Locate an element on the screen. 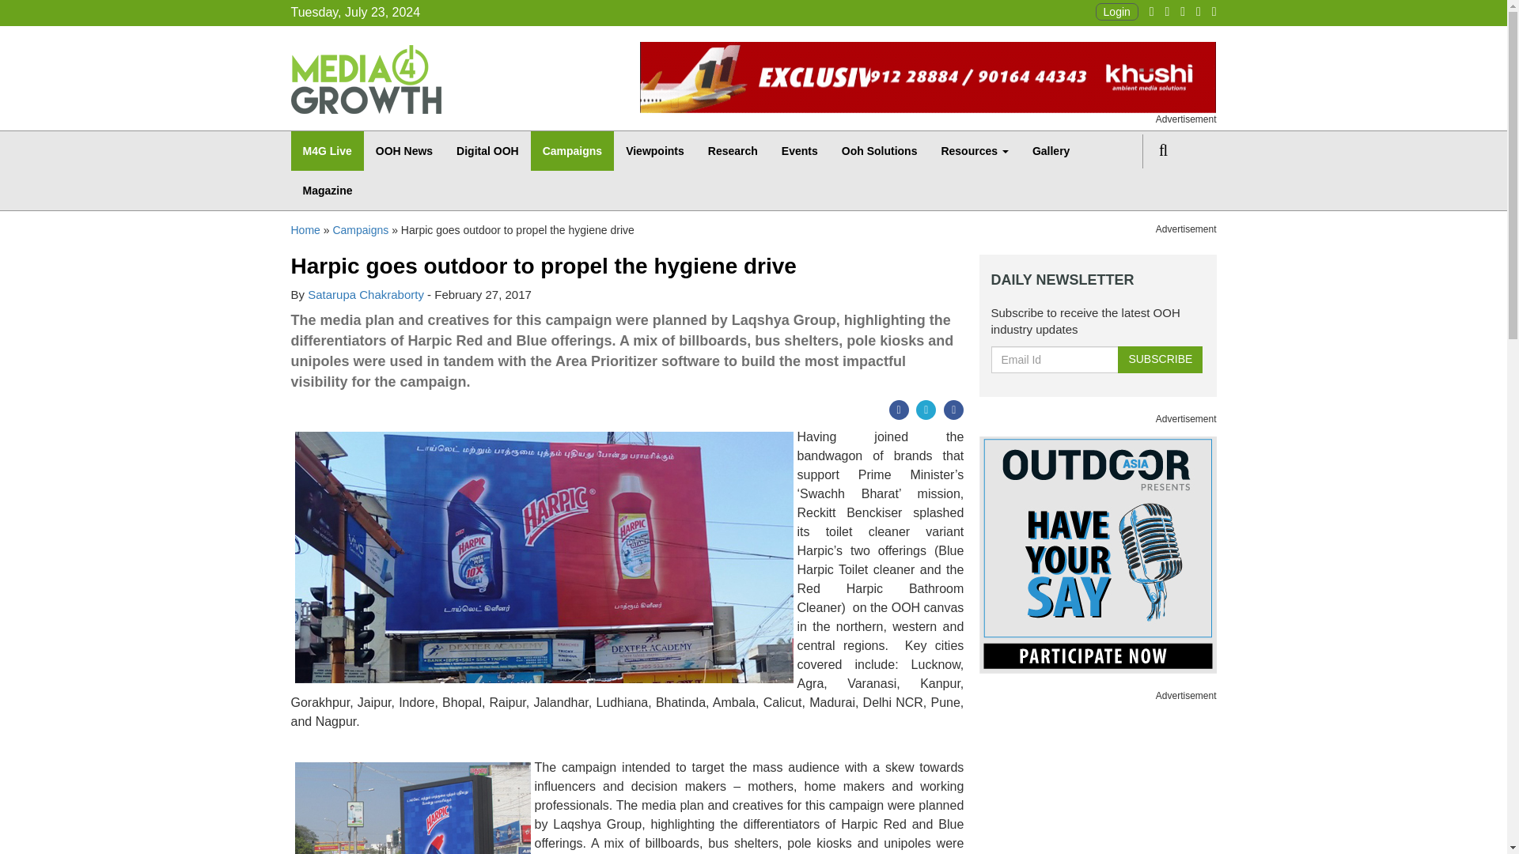 Image resolution: width=1519 pixels, height=854 pixels. M4G Live is located at coordinates (328, 151).